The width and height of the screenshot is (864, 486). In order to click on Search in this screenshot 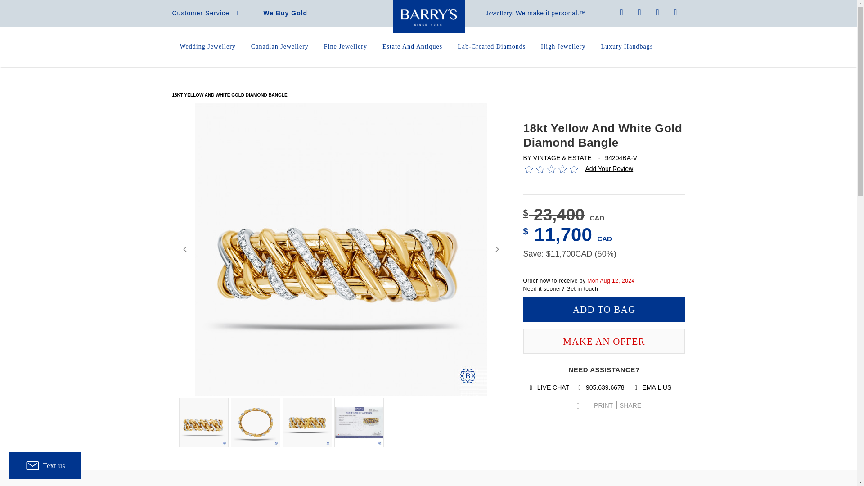, I will do `click(640, 13)`.